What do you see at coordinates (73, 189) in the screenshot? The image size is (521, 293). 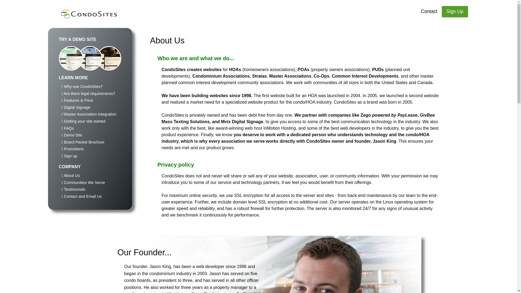 I see `Testimonials` at bounding box center [73, 189].